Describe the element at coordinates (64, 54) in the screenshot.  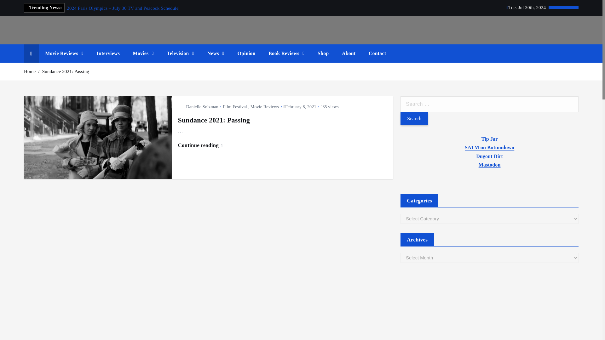
I see `Movie Reviews` at that location.